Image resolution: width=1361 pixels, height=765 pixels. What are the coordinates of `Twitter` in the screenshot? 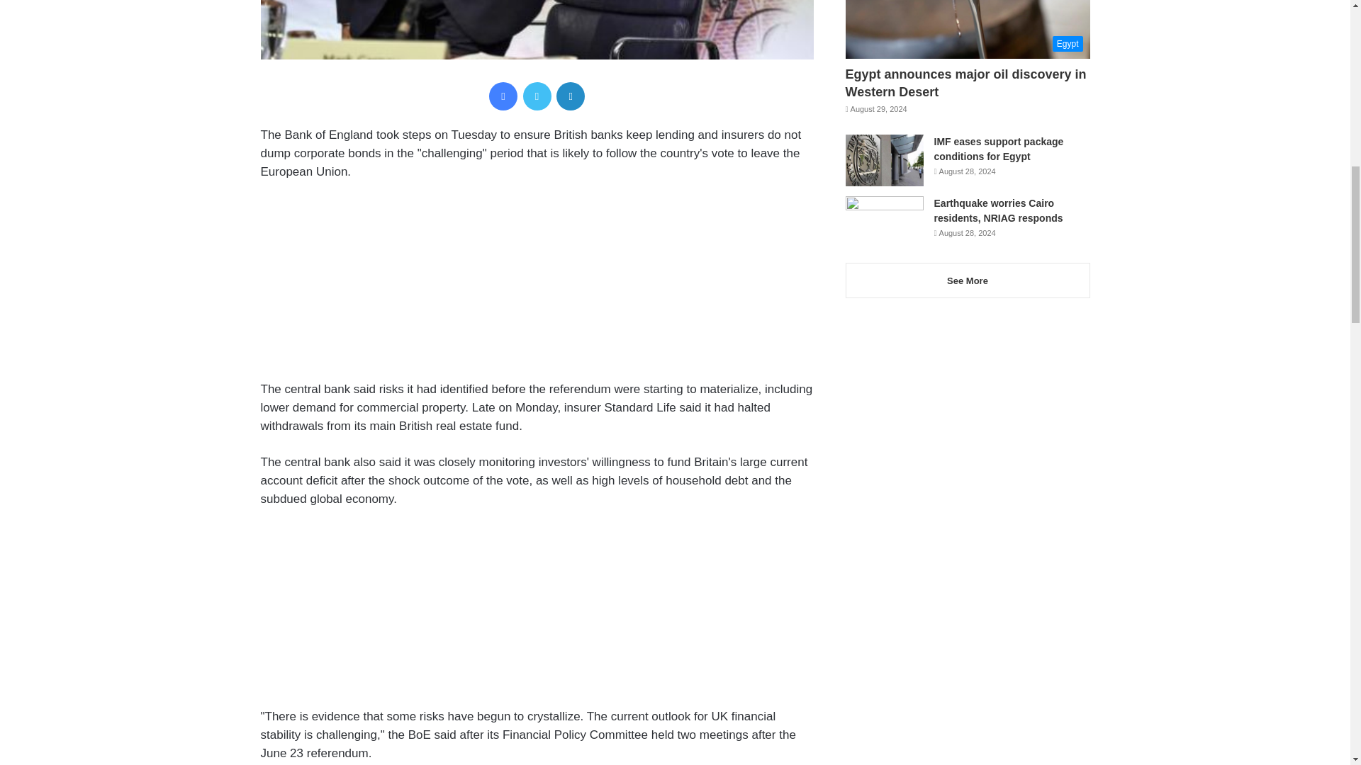 It's located at (537, 96).